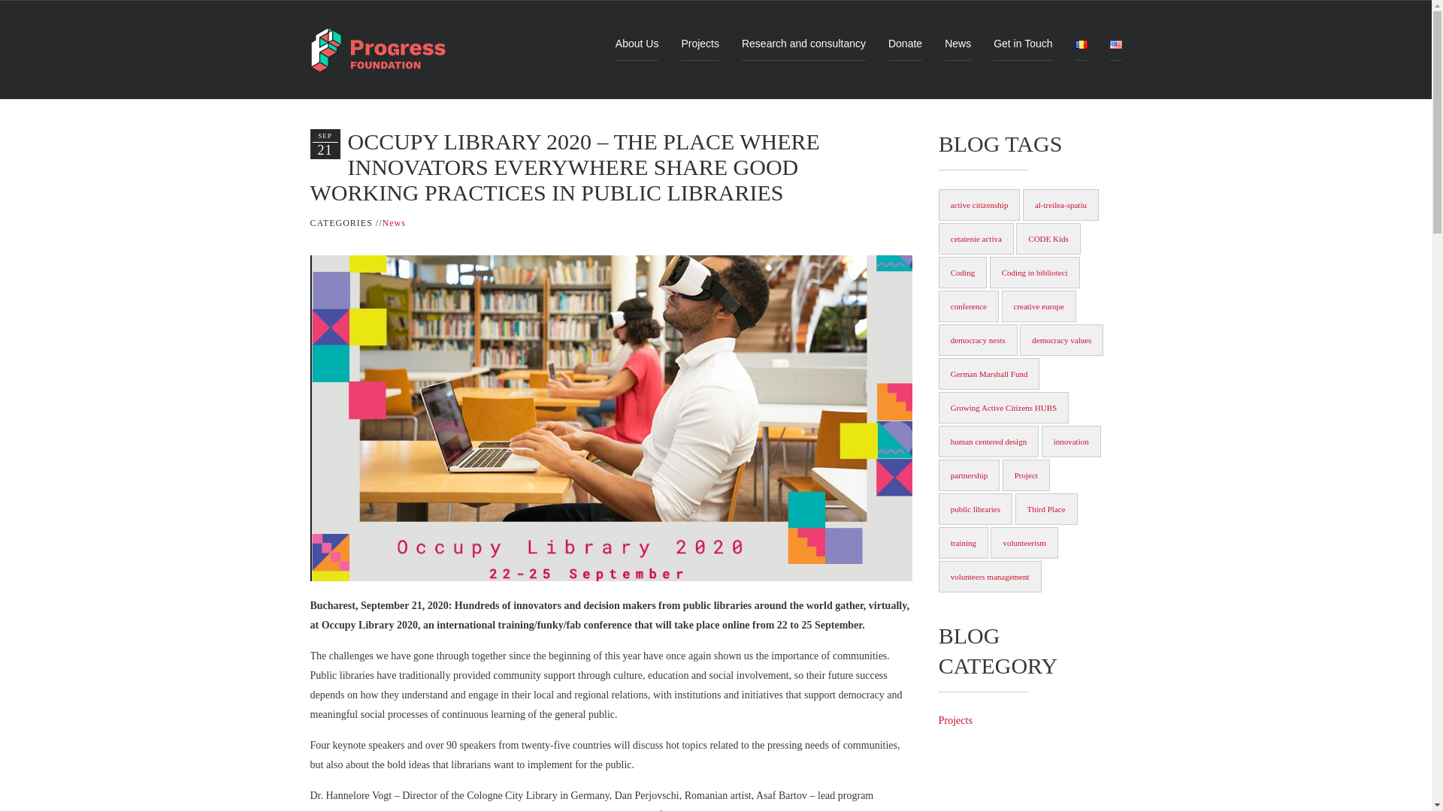 The image size is (1443, 811). Describe the element at coordinates (905, 44) in the screenshot. I see `Donate` at that location.